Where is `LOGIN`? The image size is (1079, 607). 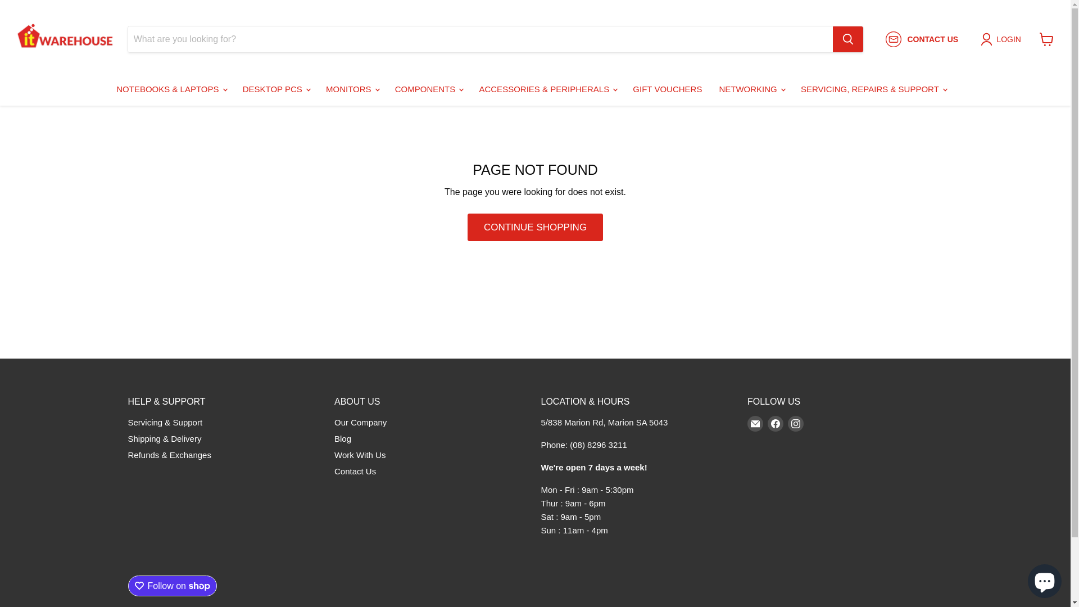
LOGIN is located at coordinates (1003, 39).